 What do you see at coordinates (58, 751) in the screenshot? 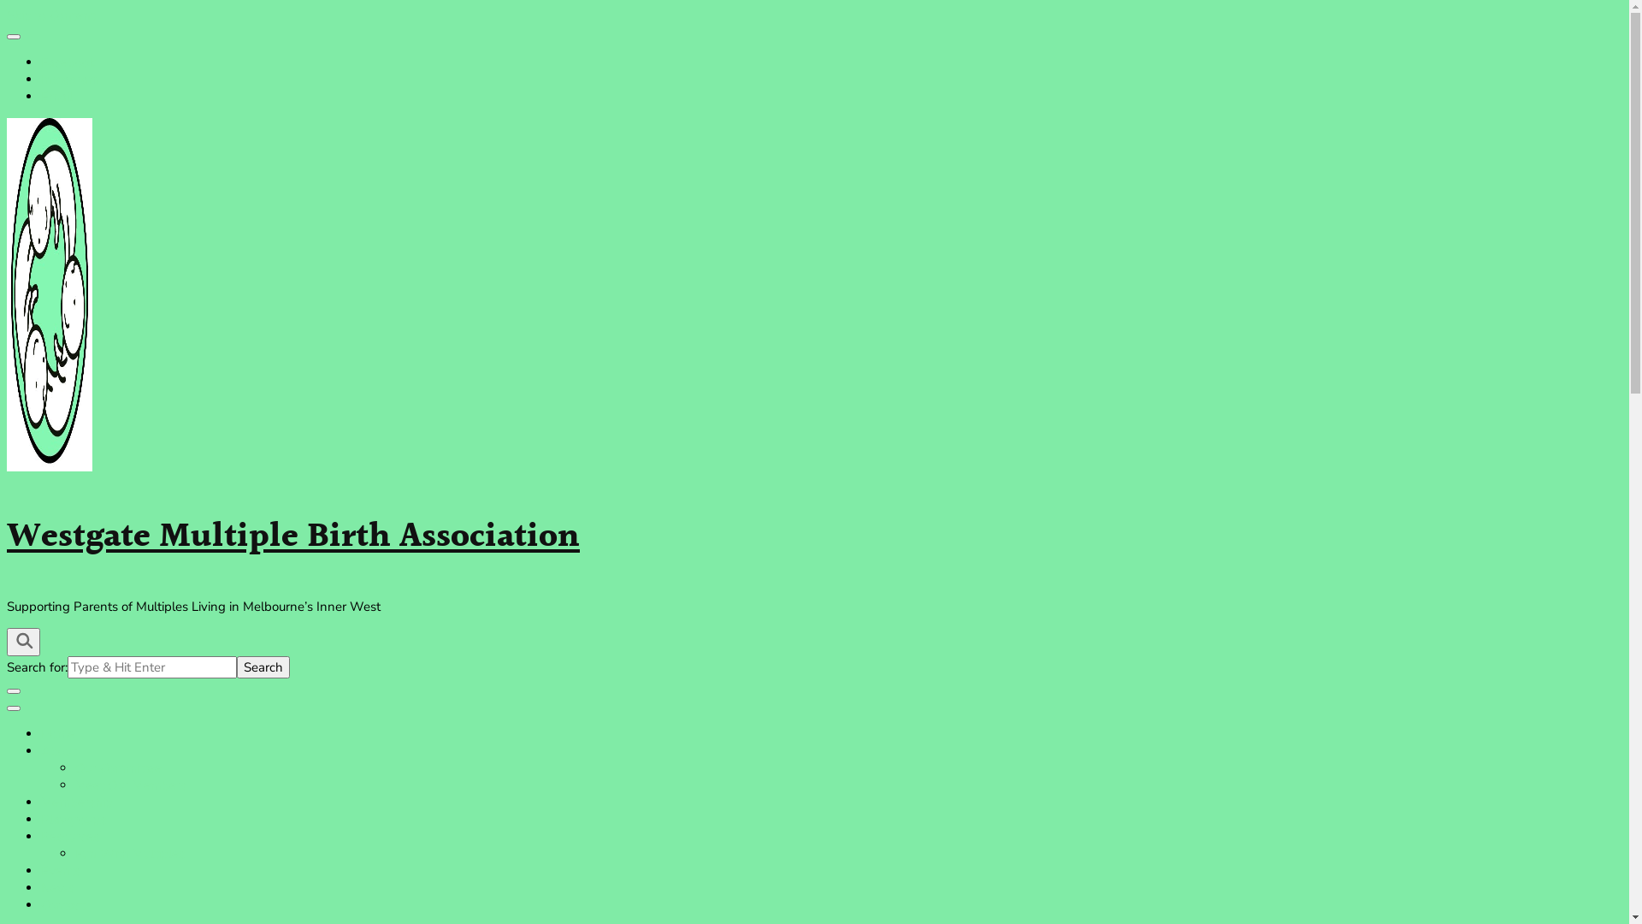
I see `About` at bounding box center [58, 751].